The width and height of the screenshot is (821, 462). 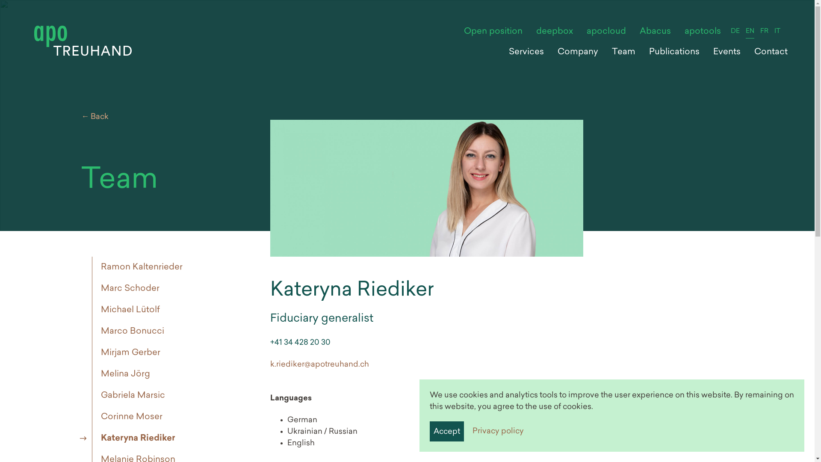 What do you see at coordinates (136, 438) in the screenshot?
I see `Kateryna Riediker` at bounding box center [136, 438].